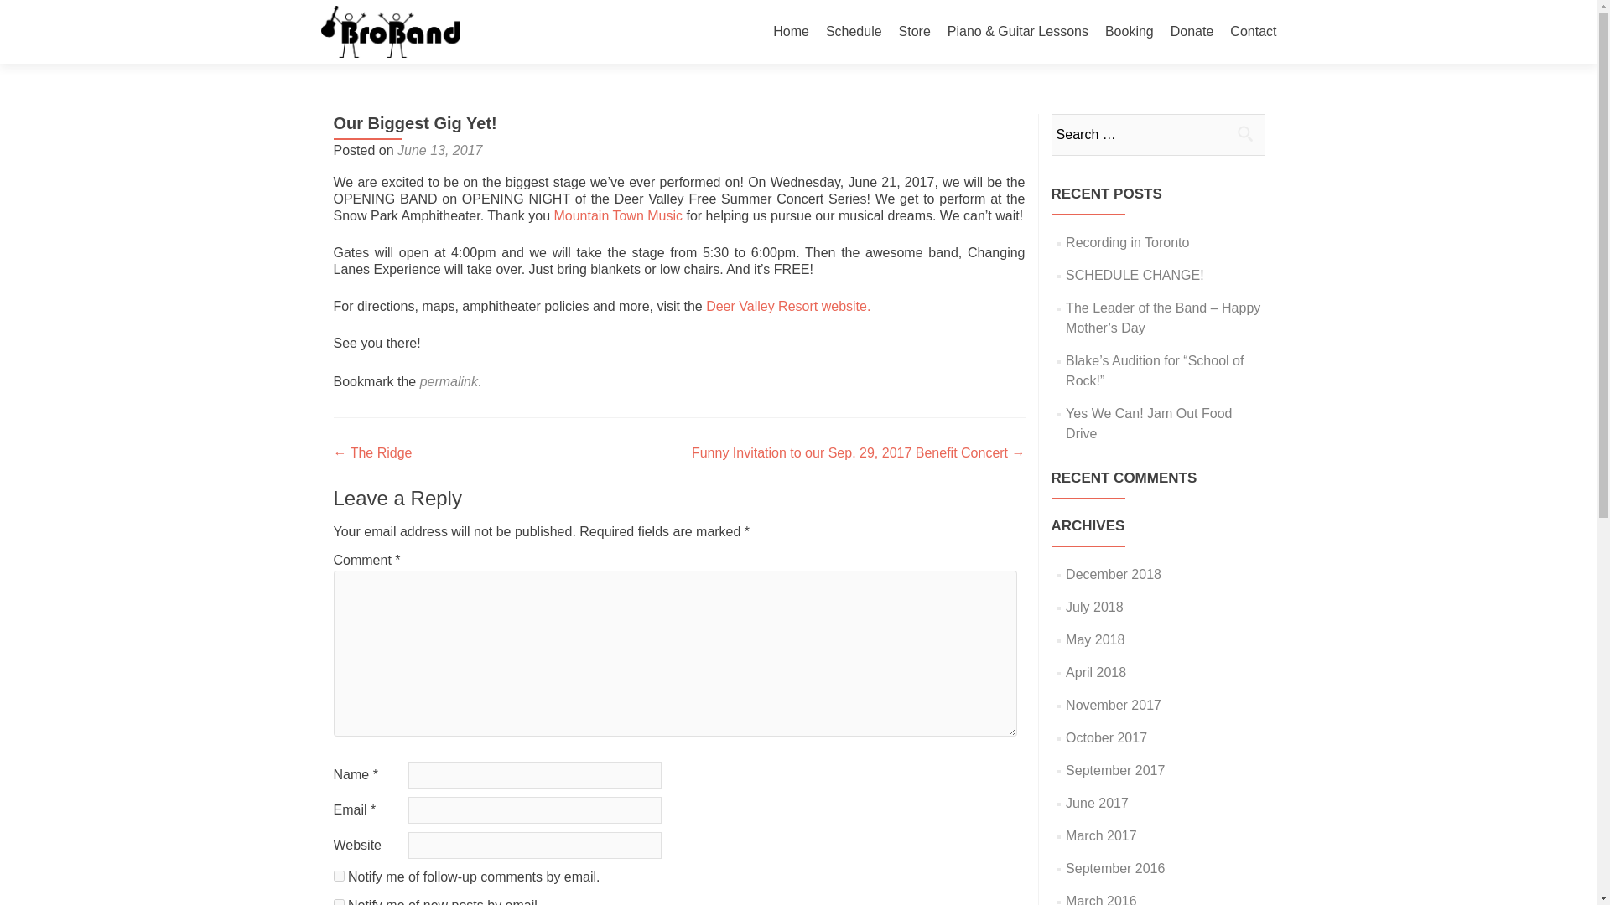 The width and height of the screenshot is (1610, 905). What do you see at coordinates (1106, 737) in the screenshot?
I see `October 2017` at bounding box center [1106, 737].